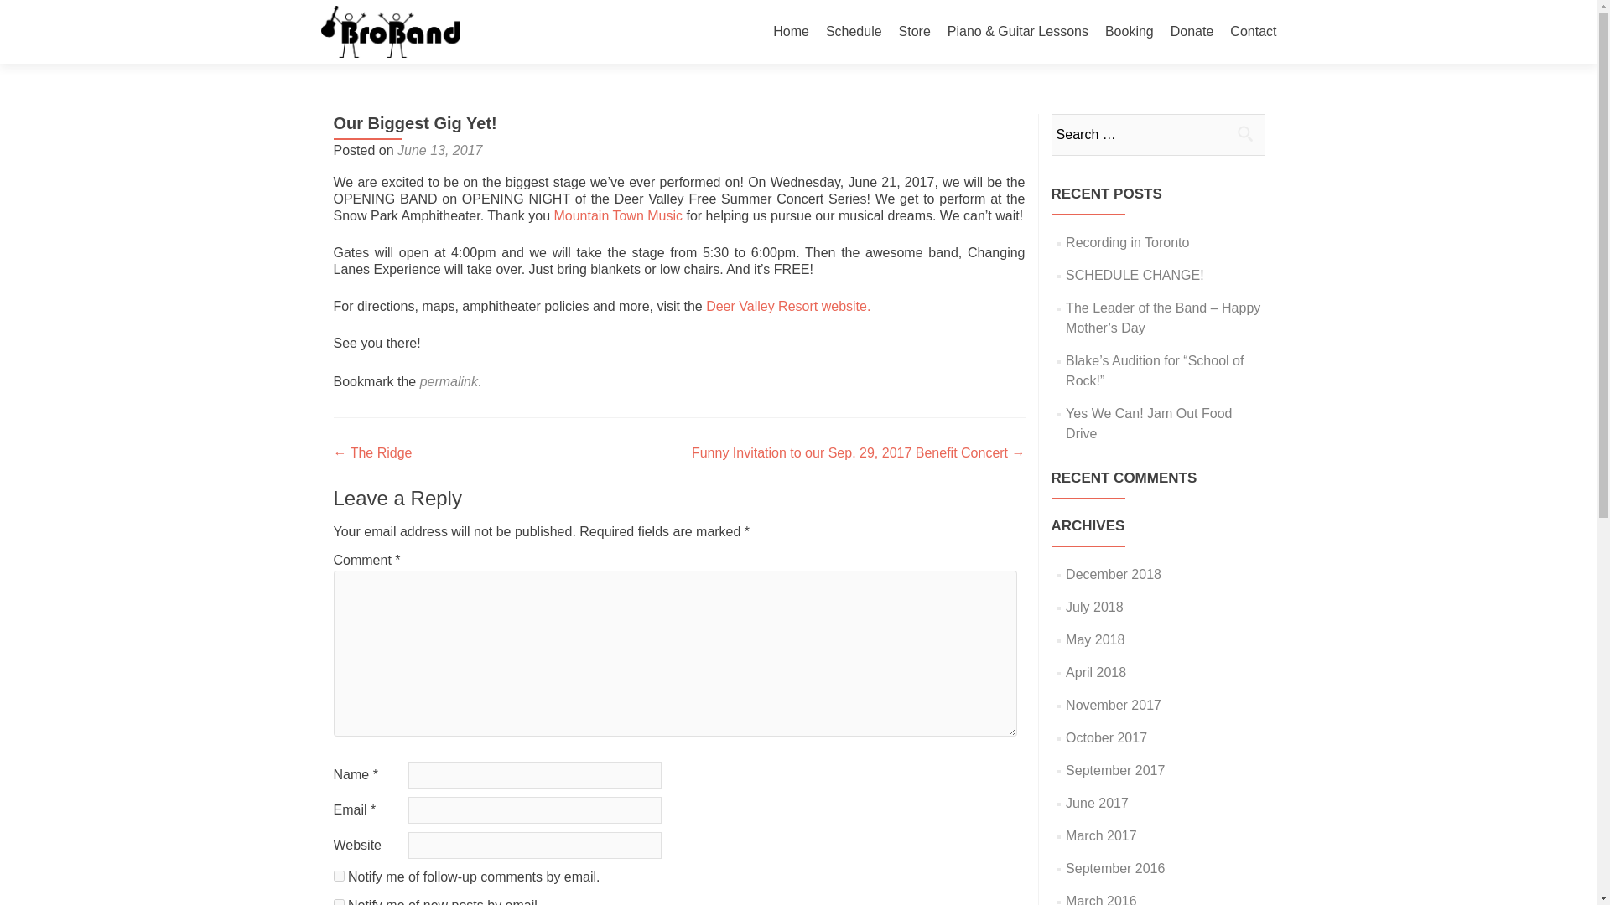 The width and height of the screenshot is (1610, 905). What do you see at coordinates (1106, 737) in the screenshot?
I see `October 2017` at bounding box center [1106, 737].